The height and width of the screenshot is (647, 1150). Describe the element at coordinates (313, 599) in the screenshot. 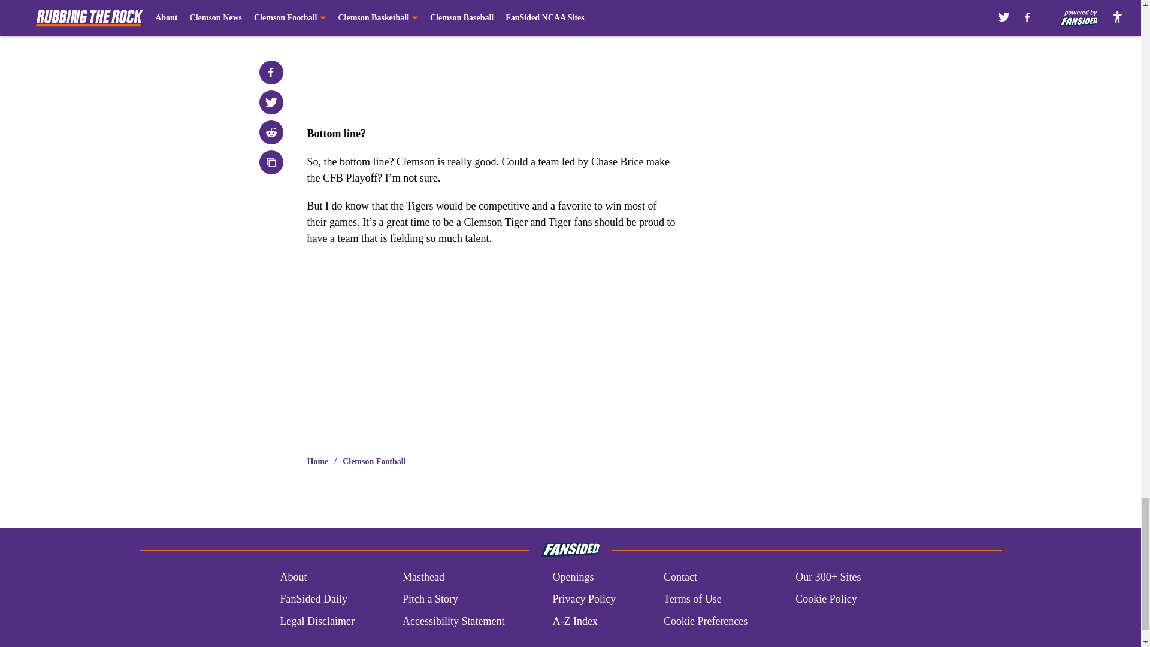

I see `FanSided Daily` at that location.